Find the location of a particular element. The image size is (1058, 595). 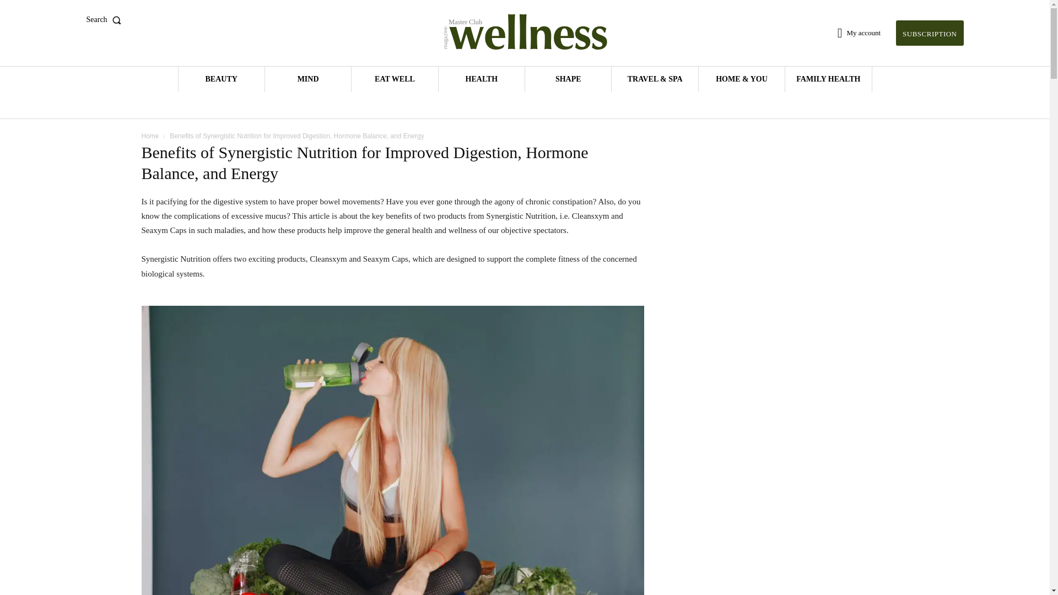

SUBSCRIPTION is located at coordinates (929, 33).